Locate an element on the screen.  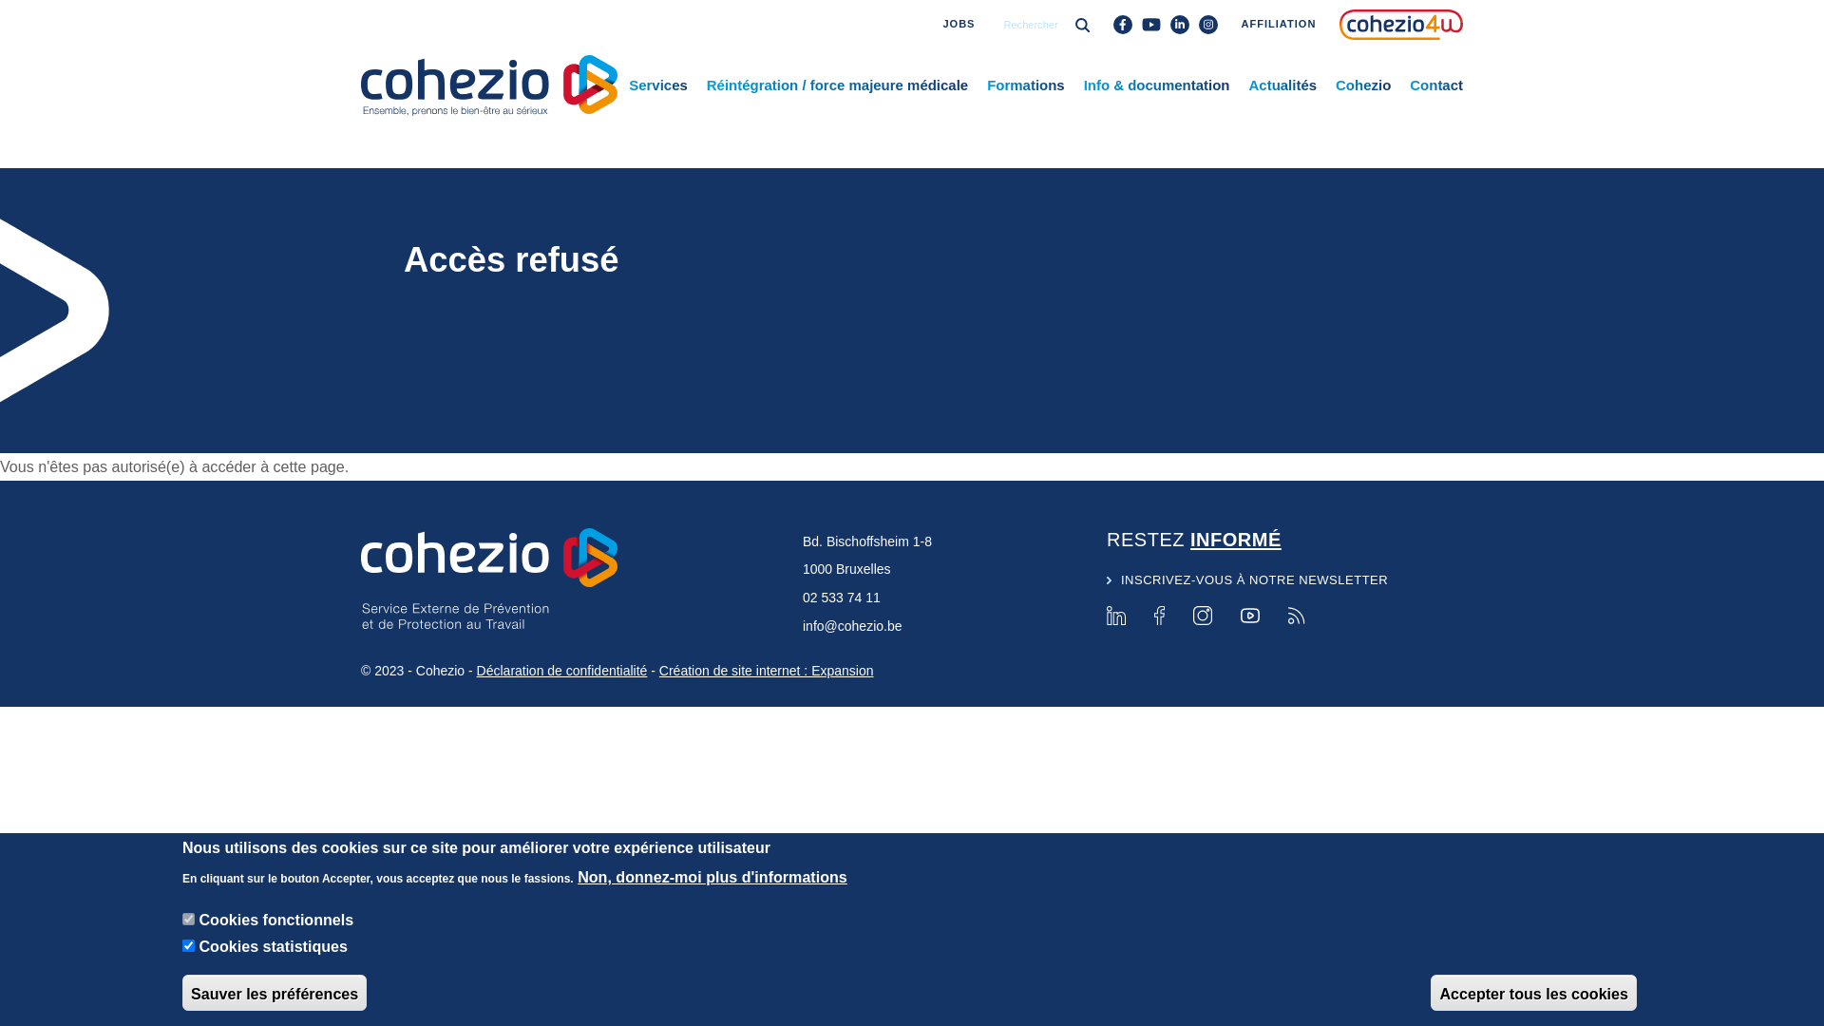
AFFILIATION is located at coordinates (1279, 25).